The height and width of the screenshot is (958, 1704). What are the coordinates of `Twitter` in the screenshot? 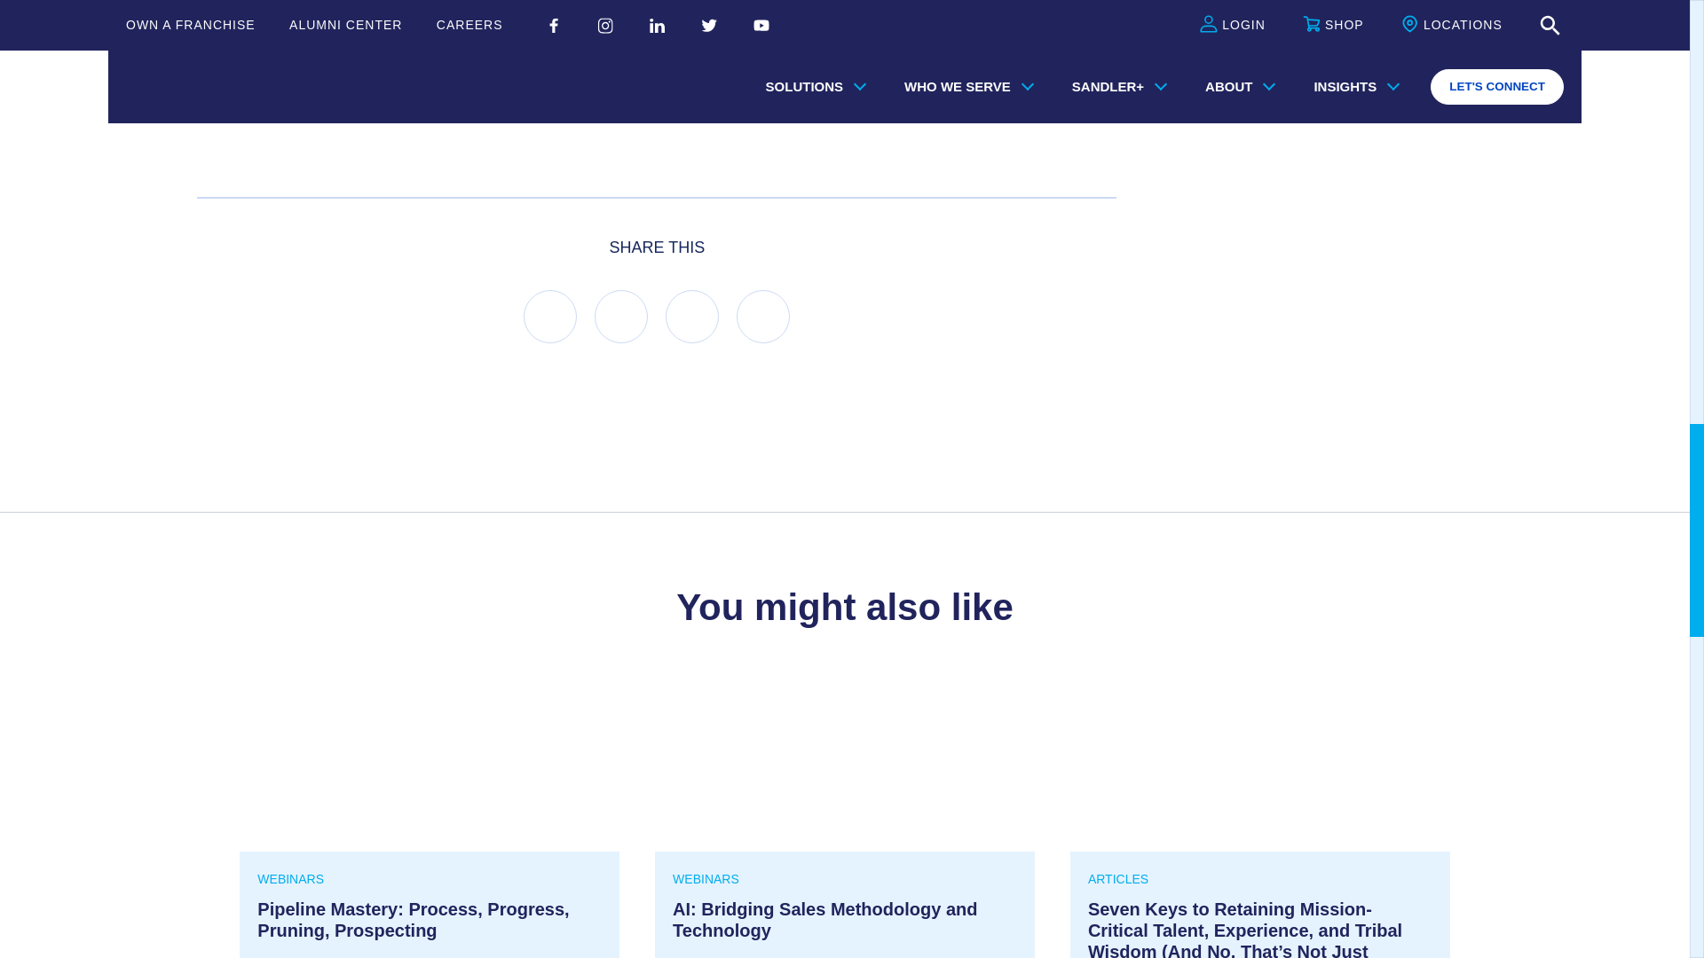 It's located at (692, 316).